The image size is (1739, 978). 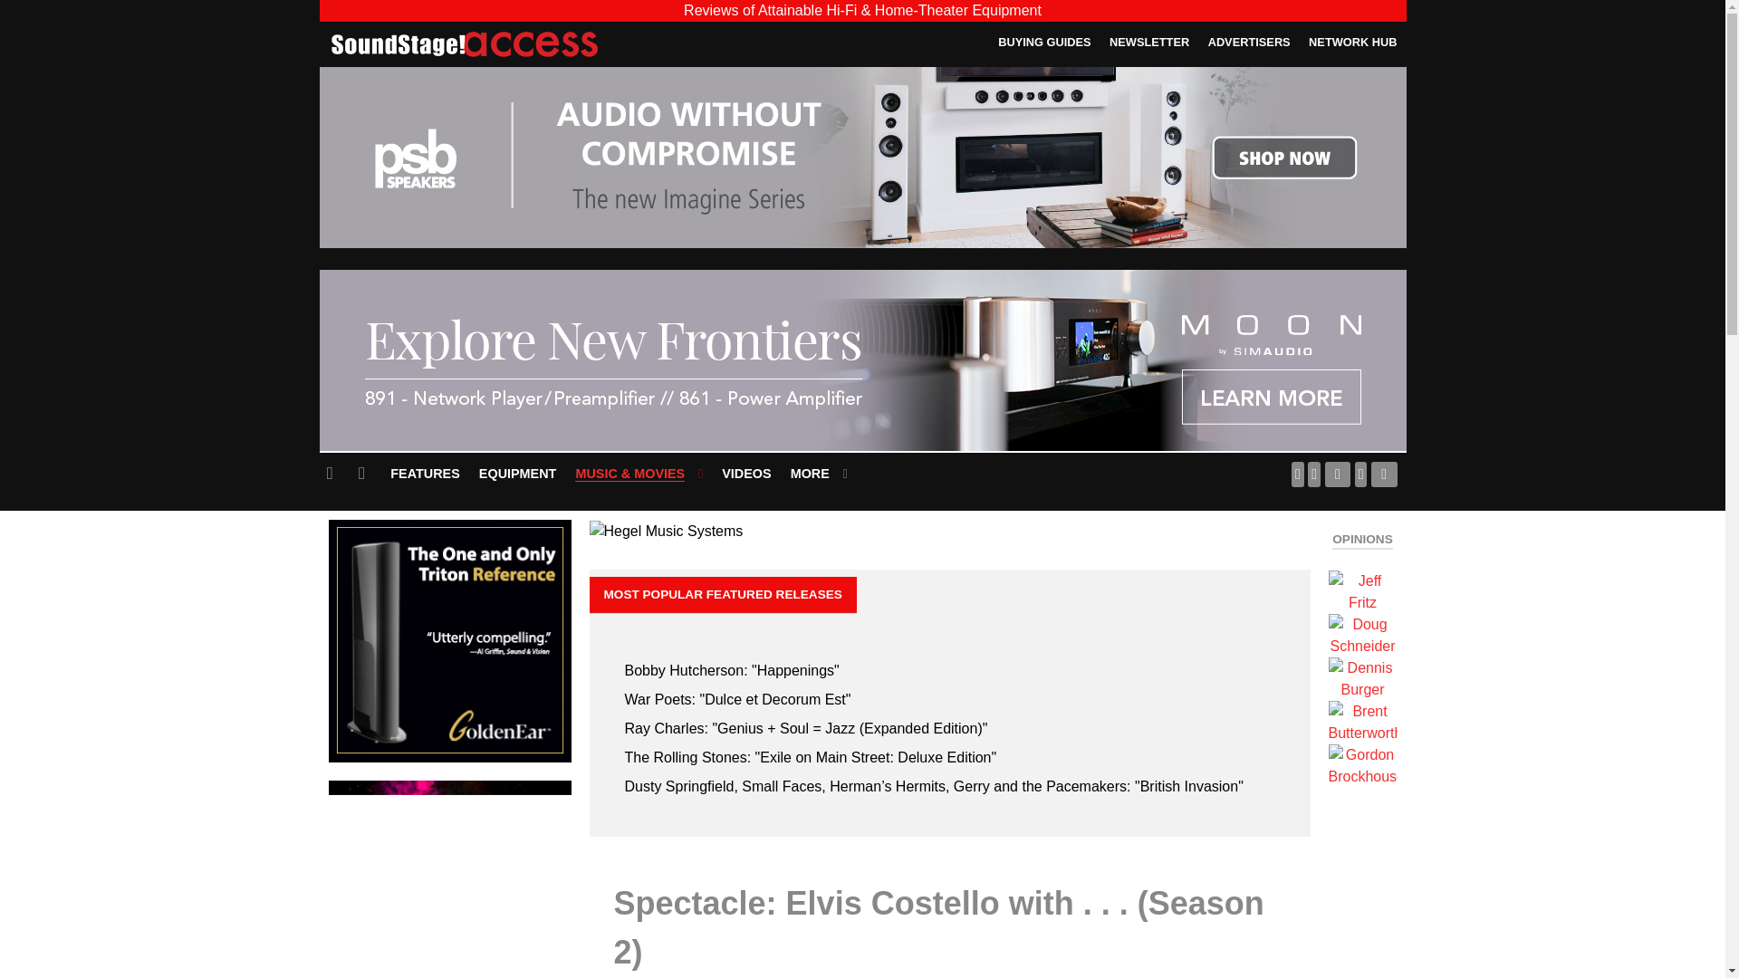 What do you see at coordinates (1043, 42) in the screenshot?
I see `BUYING GUIDES` at bounding box center [1043, 42].